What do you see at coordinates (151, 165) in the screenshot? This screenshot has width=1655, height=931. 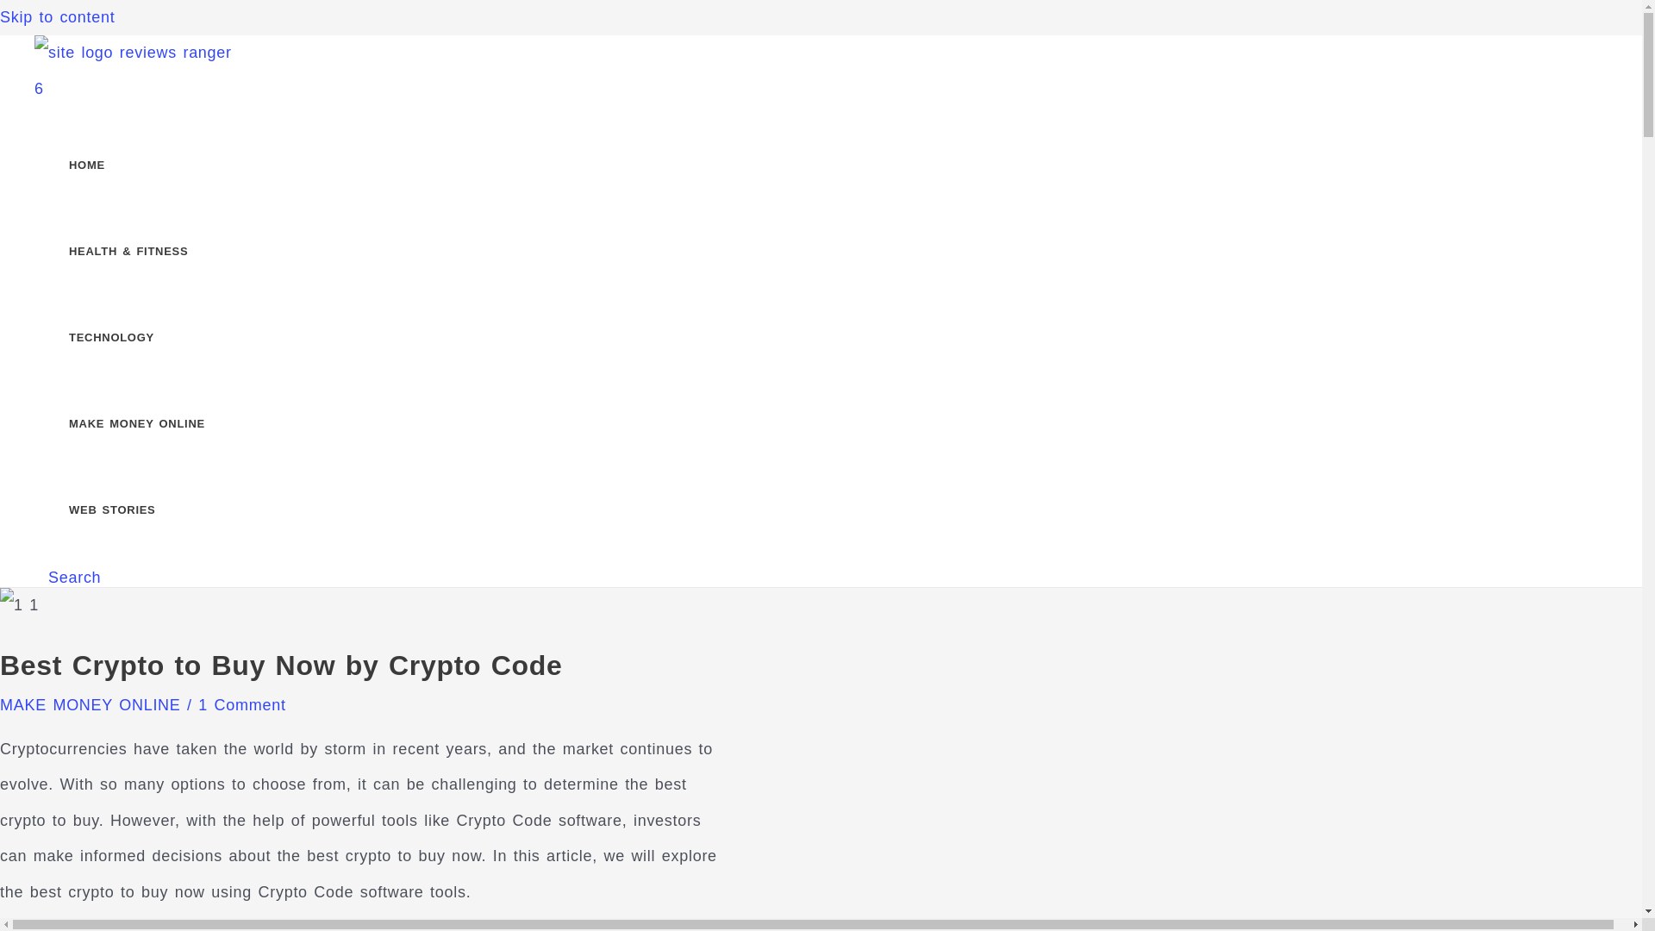 I see `HOME` at bounding box center [151, 165].